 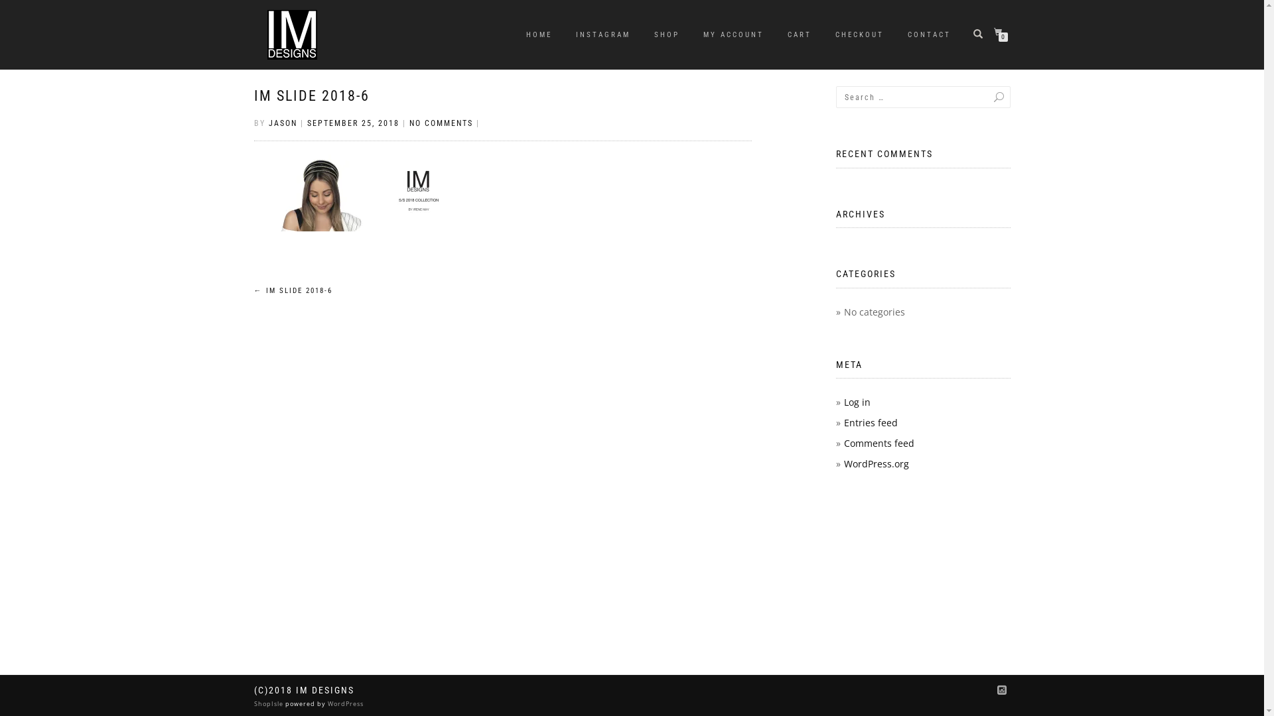 What do you see at coordinates (733, 35) in the screenshot?
I see `MY ACCOUNT` at bounding box center [733, 35].